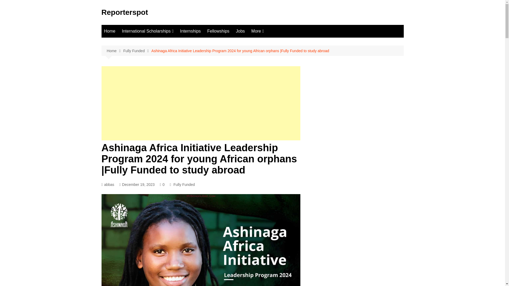  Describe the element at coordinates (218, 31) in the screenshot. I see `Fellowships` at that location.